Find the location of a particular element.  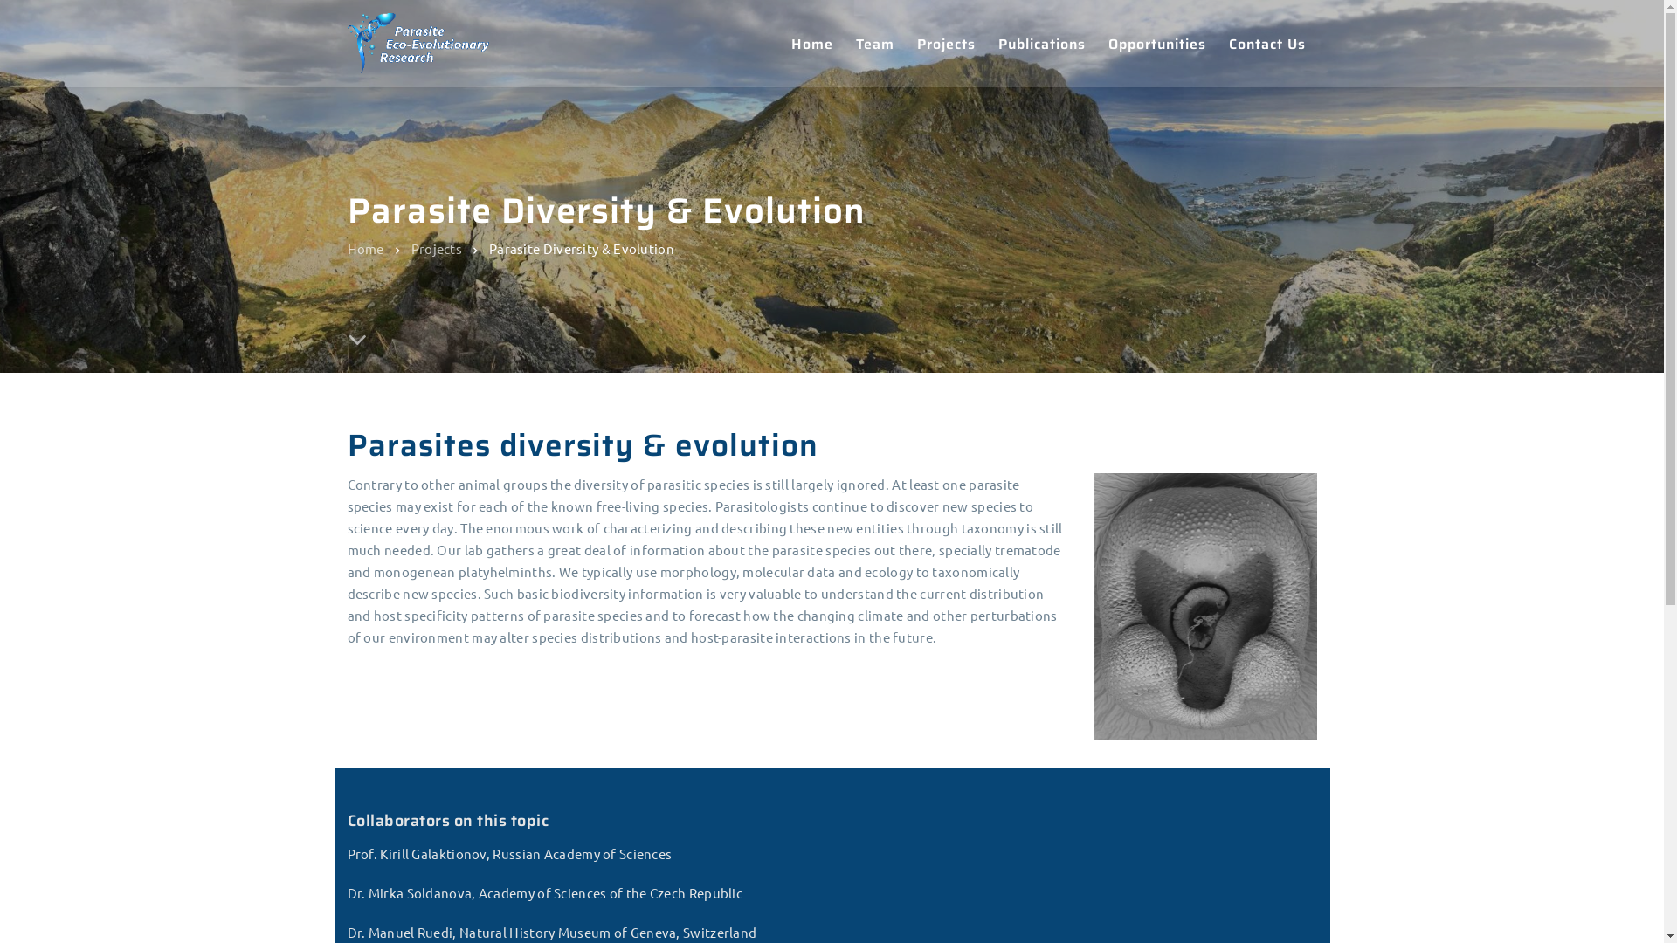

Opportunities is located at coordinates (739, 817).